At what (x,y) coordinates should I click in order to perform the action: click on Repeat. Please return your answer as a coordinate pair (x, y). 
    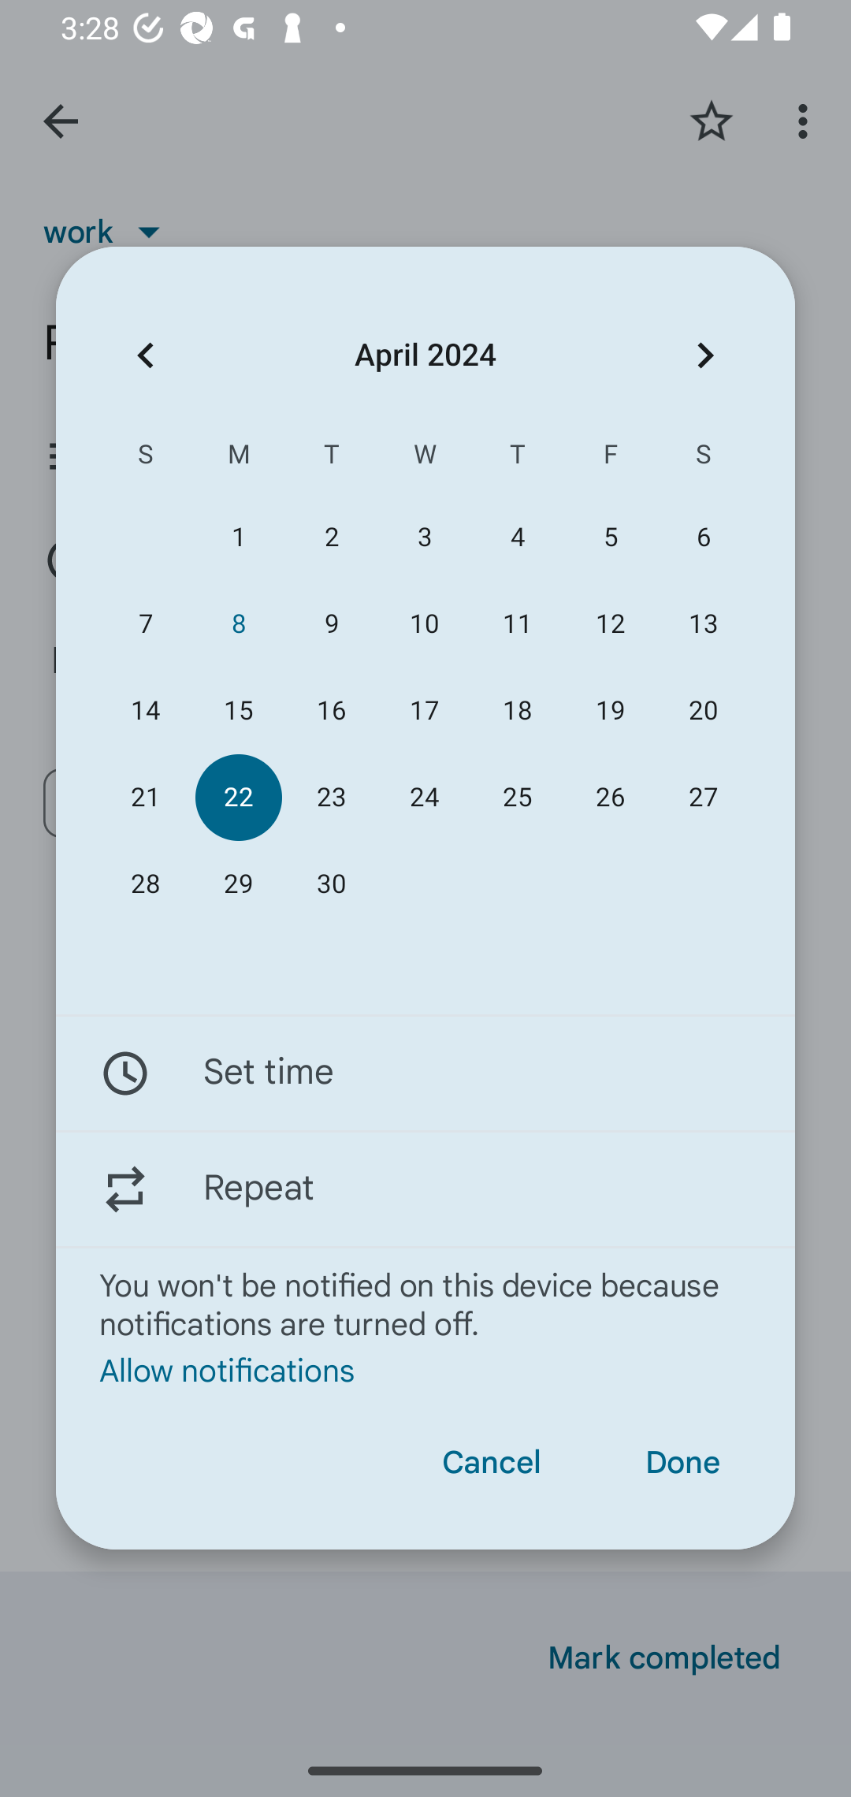
    Looking at the image, I should click on (425, 1189).